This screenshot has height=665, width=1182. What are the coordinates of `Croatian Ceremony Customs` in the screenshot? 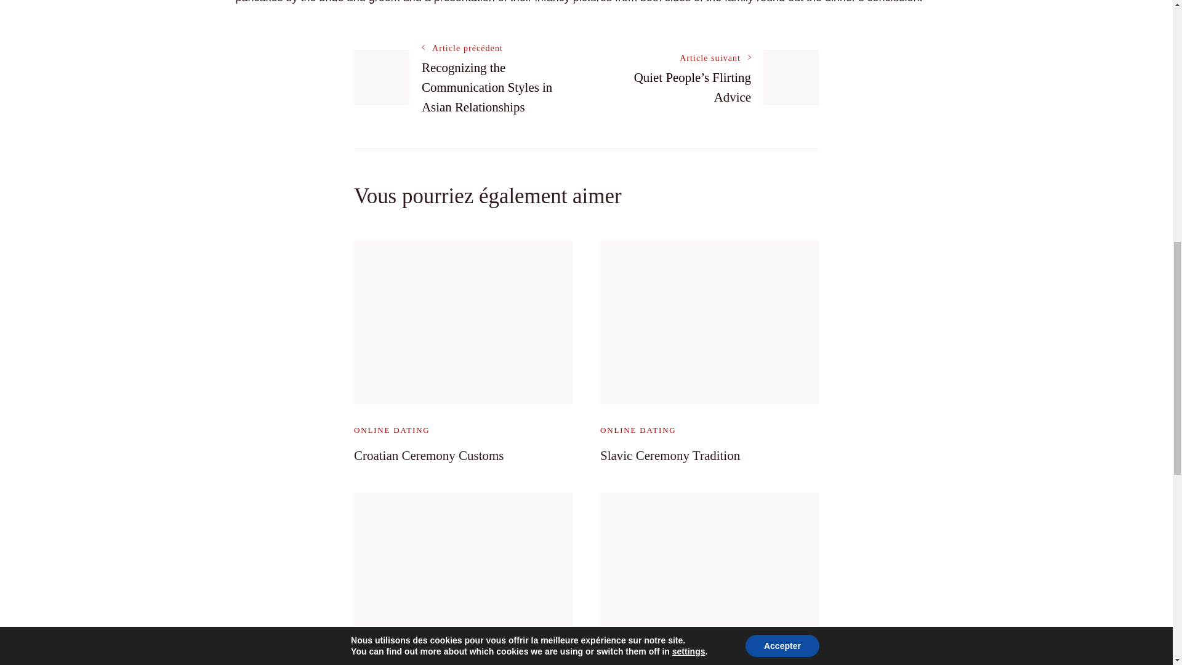 It's located at (428, 455).